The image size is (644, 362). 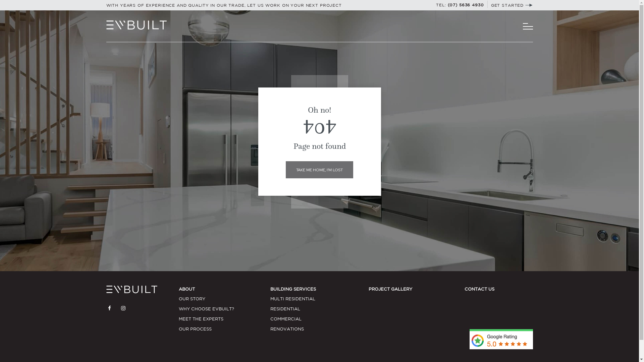 What do you see at coordinates (225, 329) in the screenshot?
I see `OUR PROCESS` at bounding box center [225, 329].